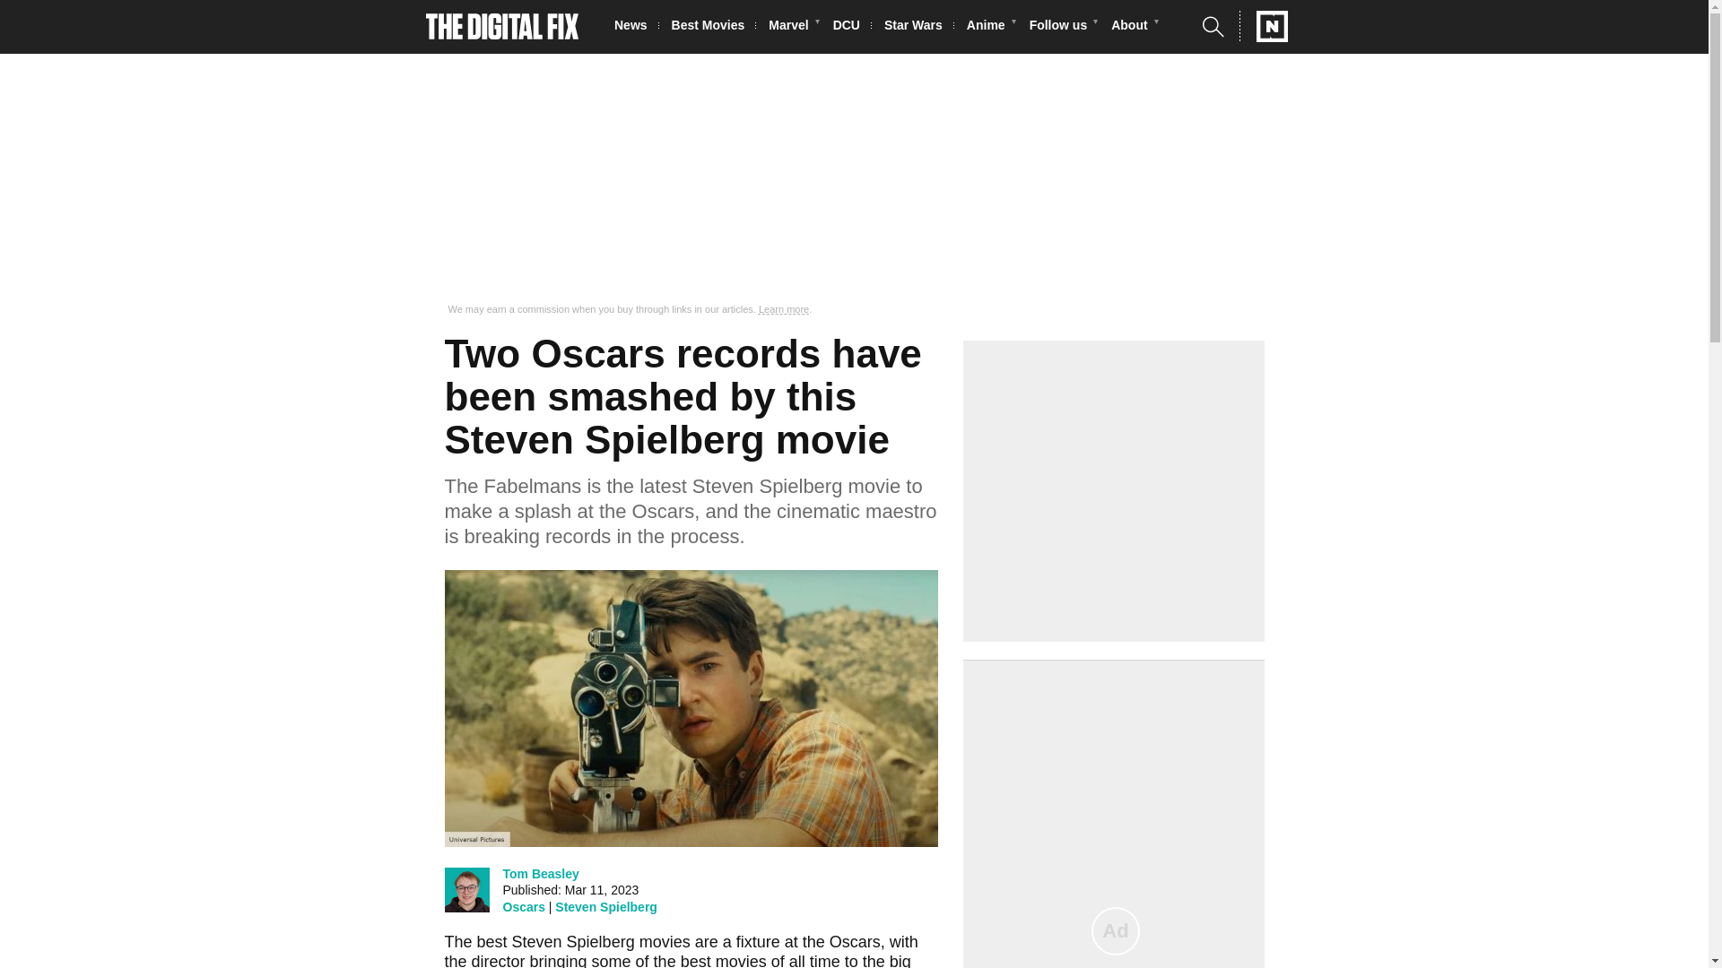 This screenshot has height=968, width=1722. What do you see at coordinates (502, 27) in the screenshot?
I see `The Digital Fix` at bounding box center [502, 27].